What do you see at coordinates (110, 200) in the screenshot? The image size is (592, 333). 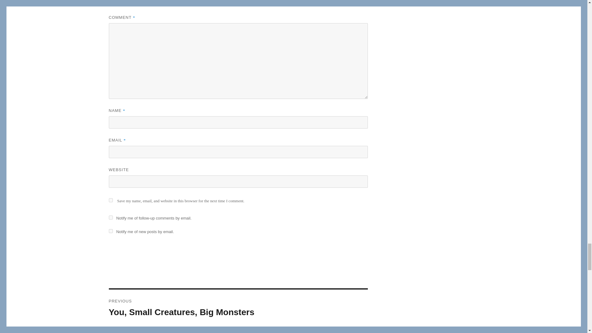 I see `yes` at bounding box center [110, 200].